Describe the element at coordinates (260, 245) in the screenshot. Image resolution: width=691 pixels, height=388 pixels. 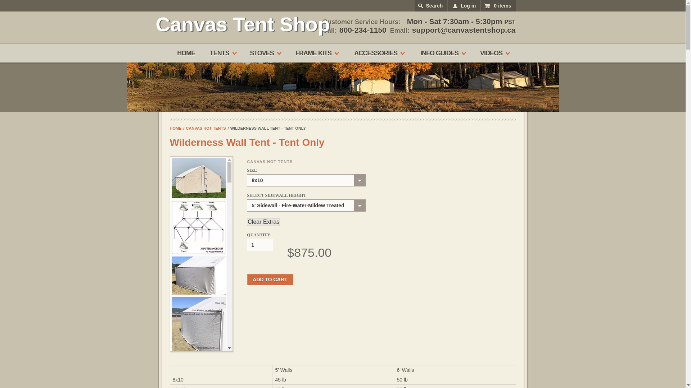
I see `1` at that location.